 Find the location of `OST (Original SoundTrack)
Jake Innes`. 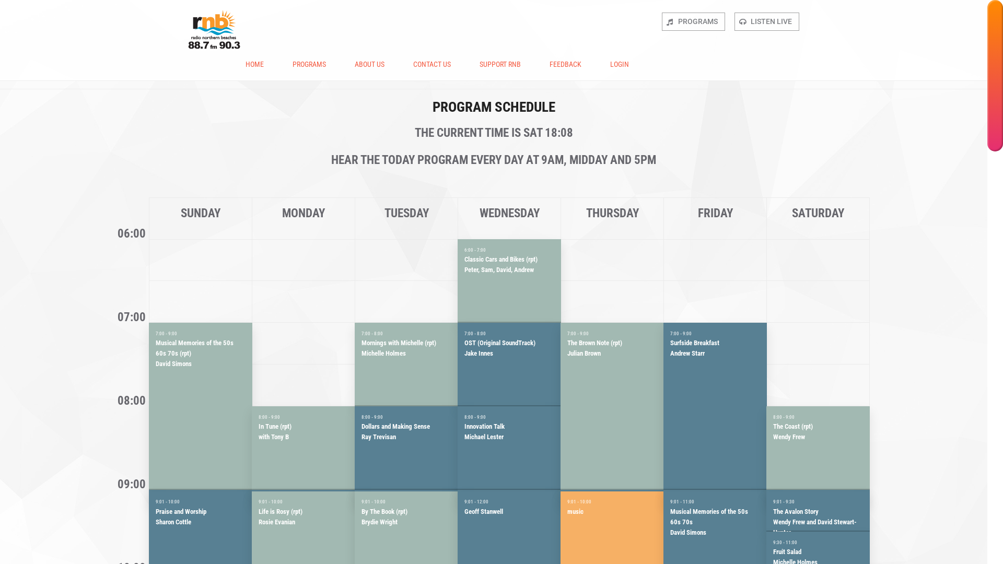

OST (Original SoundTrack)
Jake Innes is located at coordinates (509, 365).